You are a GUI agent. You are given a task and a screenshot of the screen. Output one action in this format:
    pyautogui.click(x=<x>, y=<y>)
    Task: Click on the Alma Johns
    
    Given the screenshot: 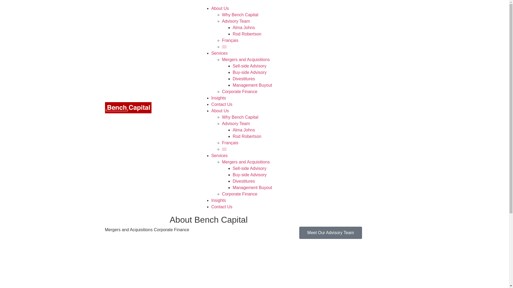 What is the action you would take?
    pyautogui.click(x=244, y=28)
    